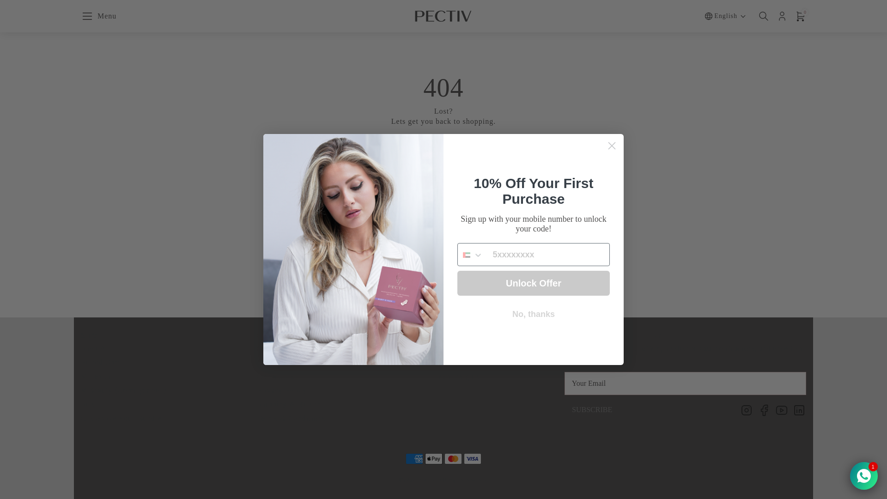 The image size is (887, 499). What do you see at coordinates (443, 116) in the screenshot?
I see `Our Story` at bounding box center [443, 116].